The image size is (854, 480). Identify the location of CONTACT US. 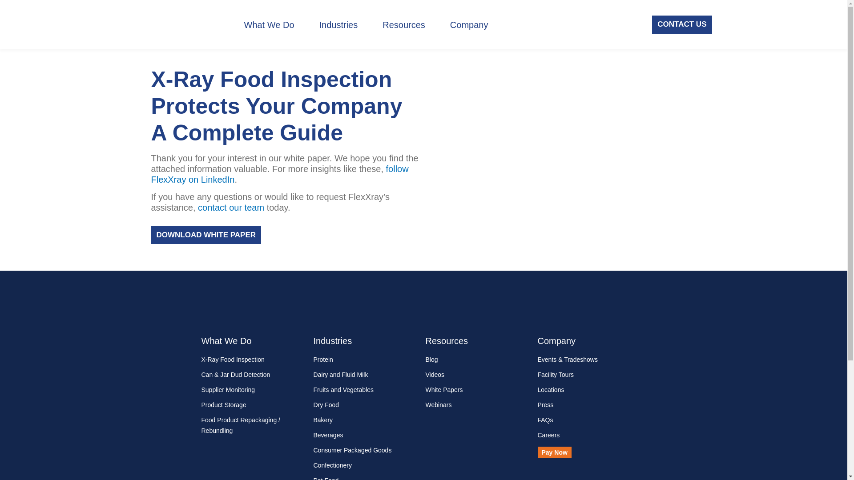
(681, 24).